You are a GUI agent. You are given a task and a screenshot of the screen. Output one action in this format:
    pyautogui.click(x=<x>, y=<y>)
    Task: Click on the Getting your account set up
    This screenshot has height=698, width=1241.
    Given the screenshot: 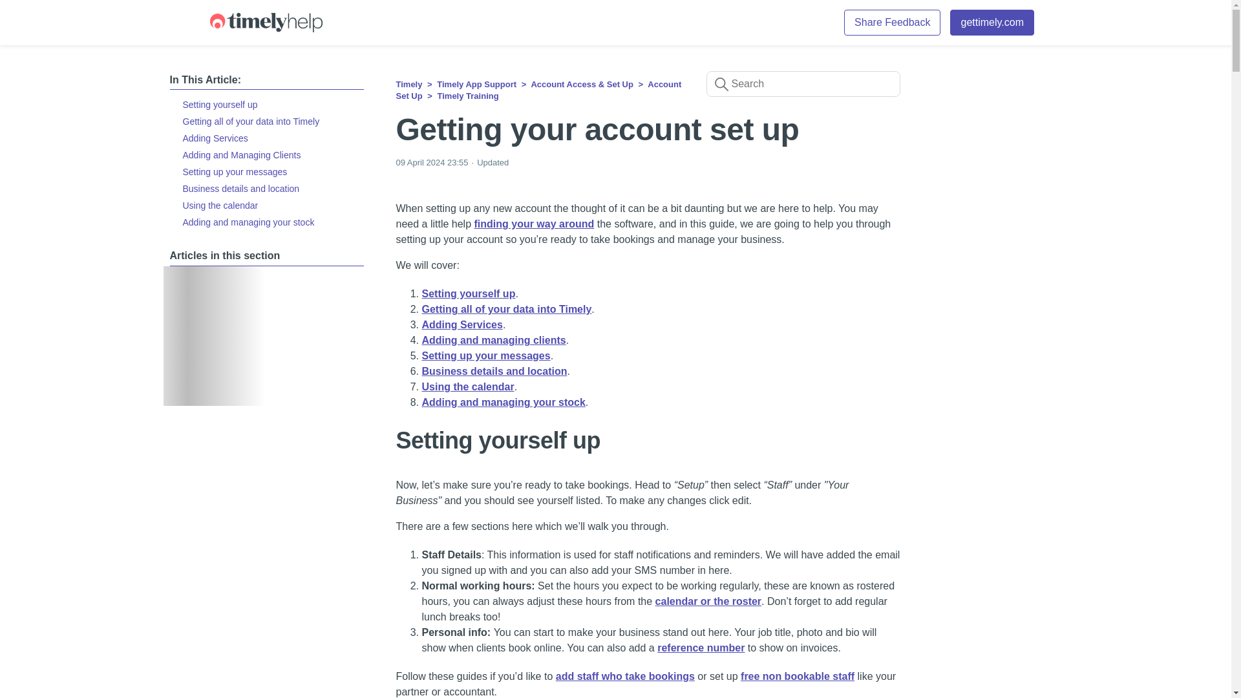 What is the action you would take?
    pyautogui.click(x=648, y=129)
    